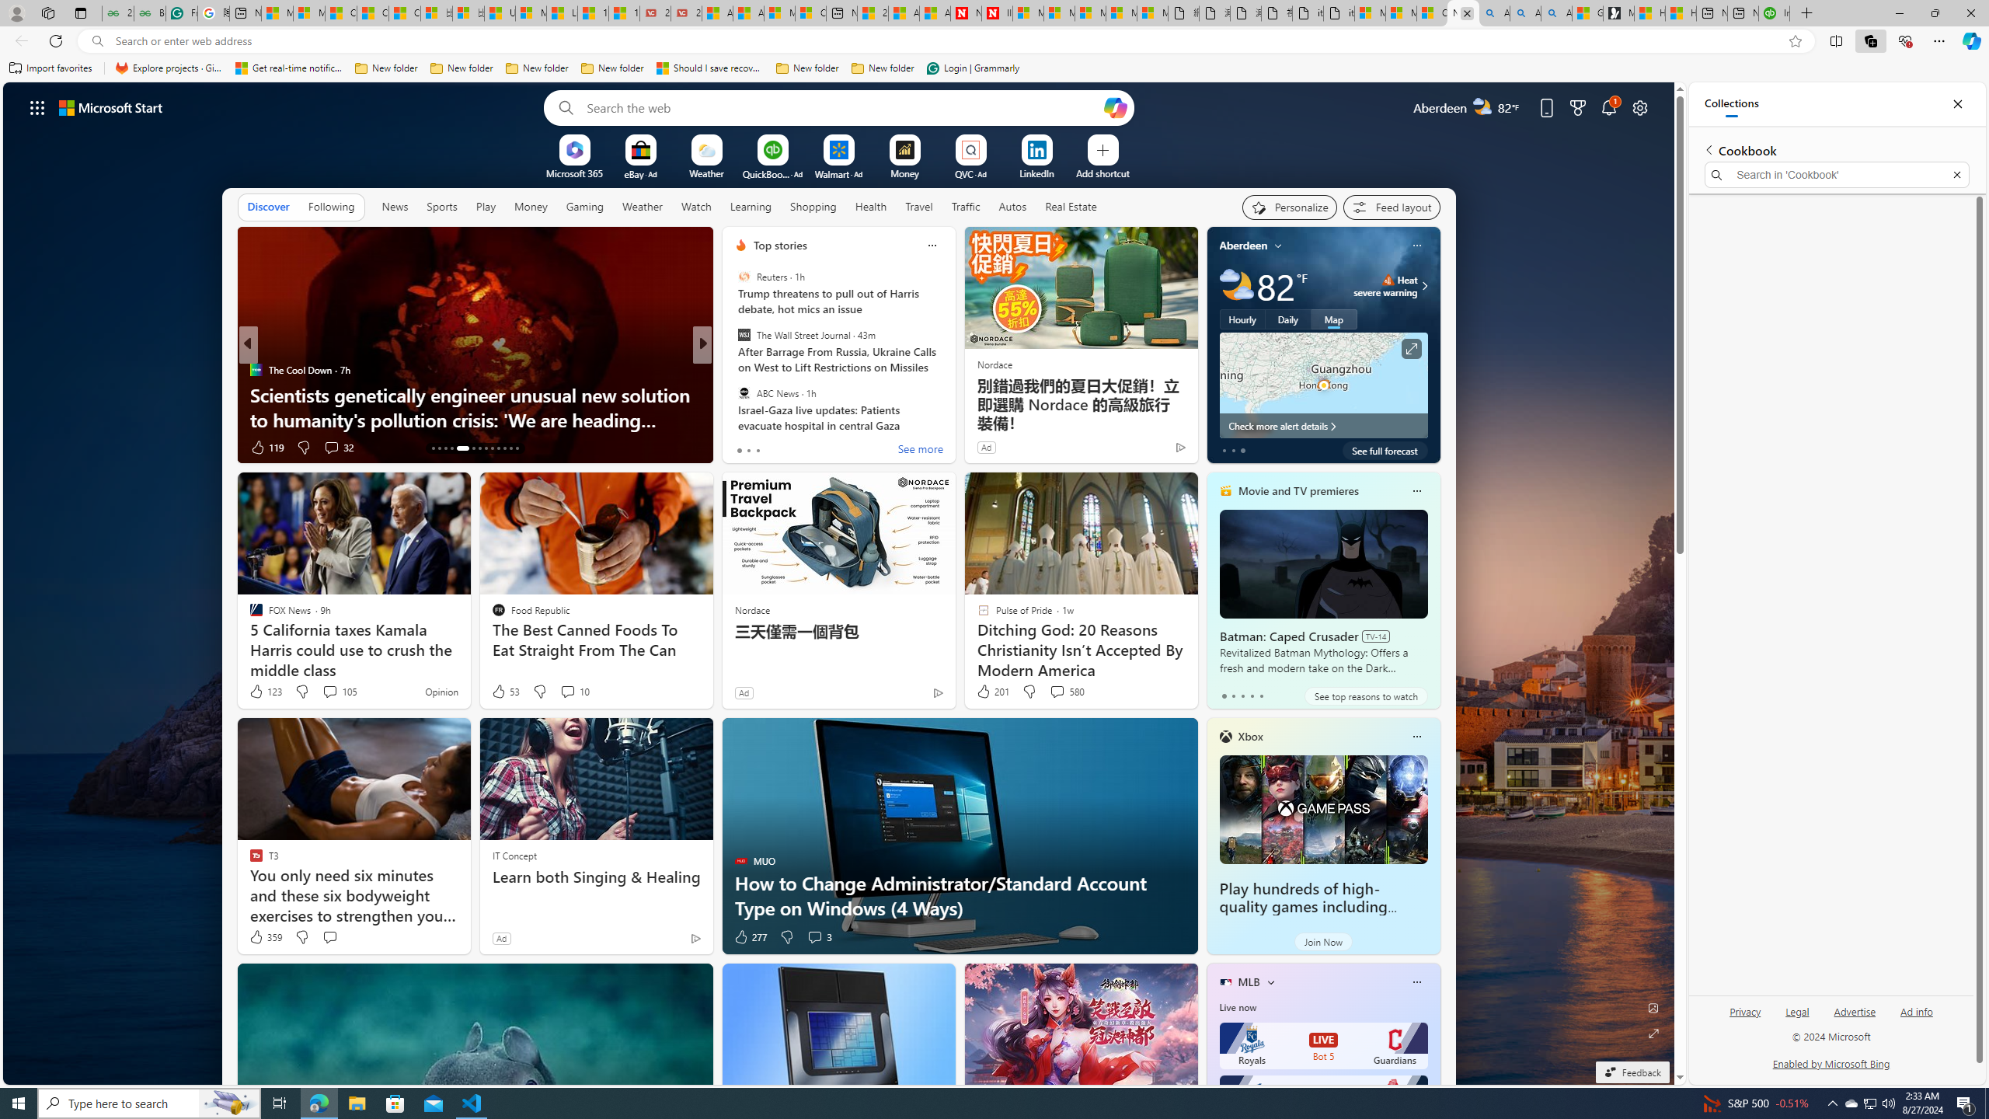 This screenshot has height=1119, width=1989. Describe the element at coordinates (1279, 246) in the screenshot. I see `My location` at that location.